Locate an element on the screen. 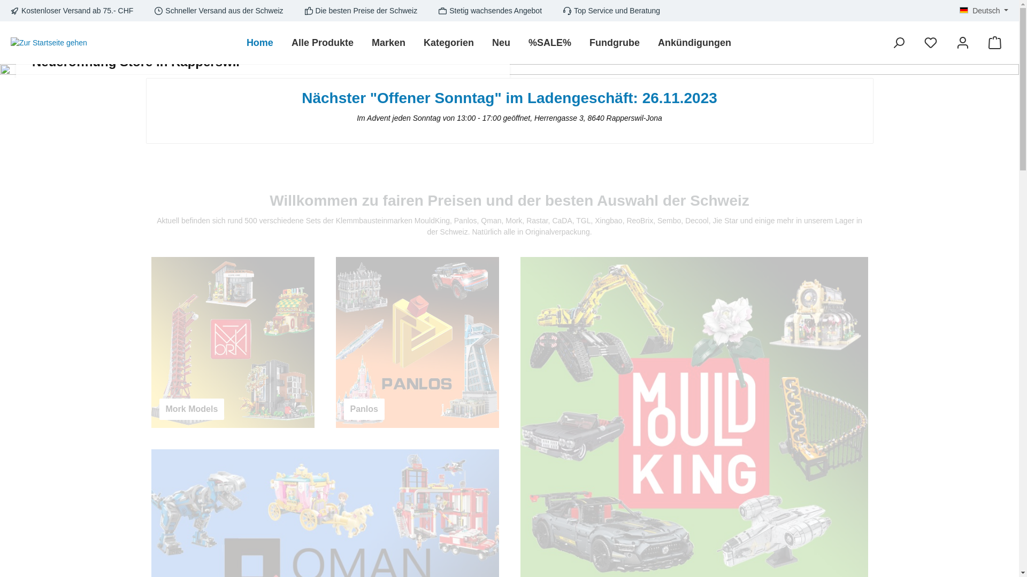  Deutsch is located at coordinates (984, 11).